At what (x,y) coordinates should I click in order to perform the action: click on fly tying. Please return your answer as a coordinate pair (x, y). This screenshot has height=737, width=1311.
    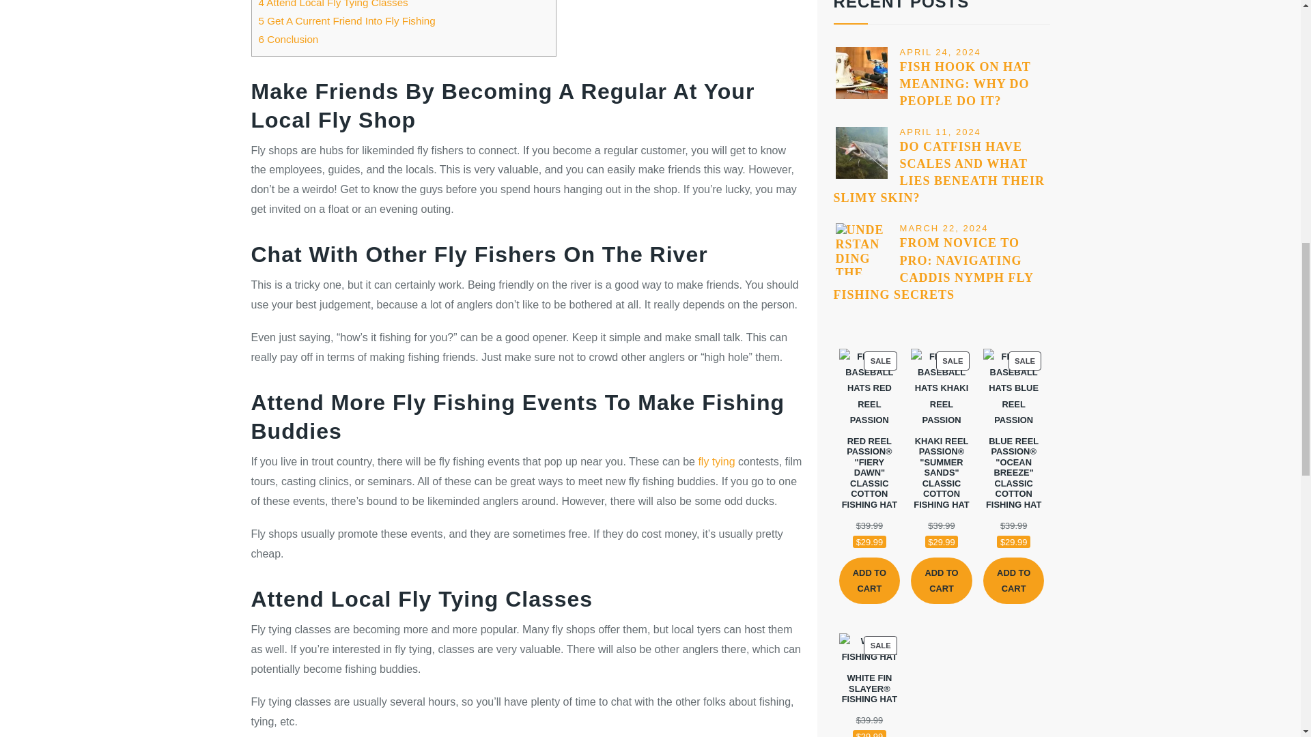
    Looking at the image, I should click on (716, 461).